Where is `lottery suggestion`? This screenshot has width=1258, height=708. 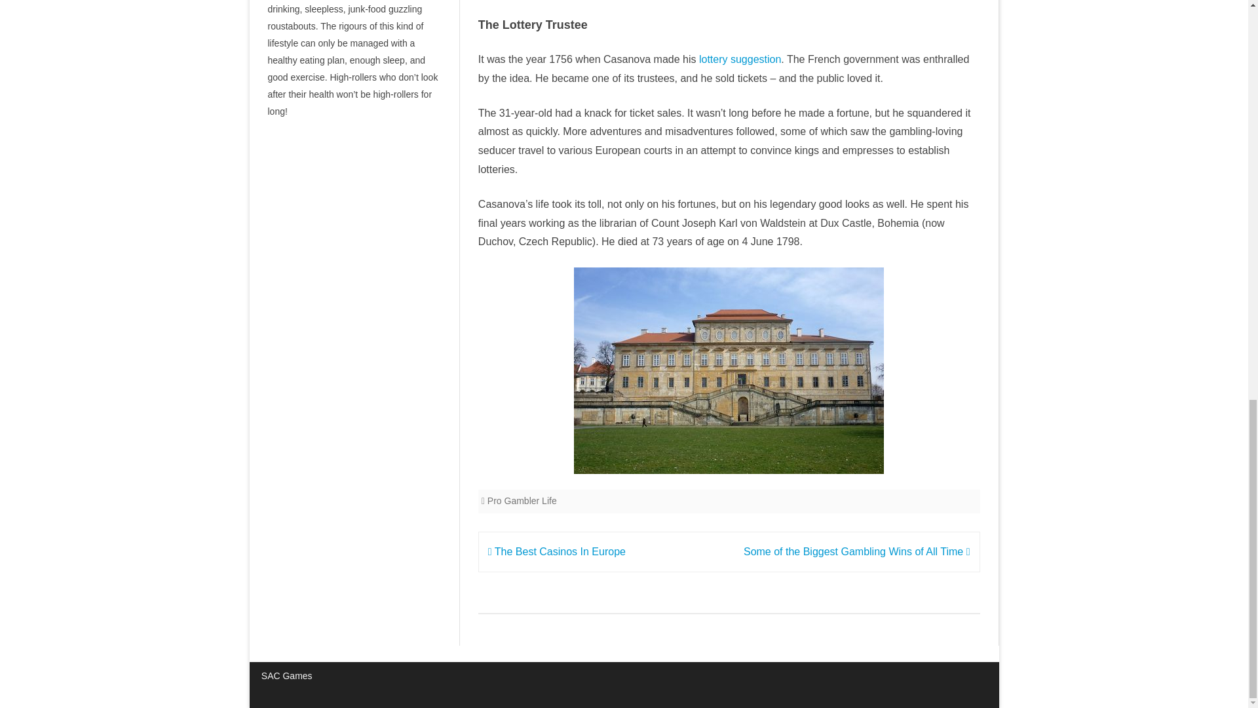
lottery suggestion is located at coordinates (740, 59).